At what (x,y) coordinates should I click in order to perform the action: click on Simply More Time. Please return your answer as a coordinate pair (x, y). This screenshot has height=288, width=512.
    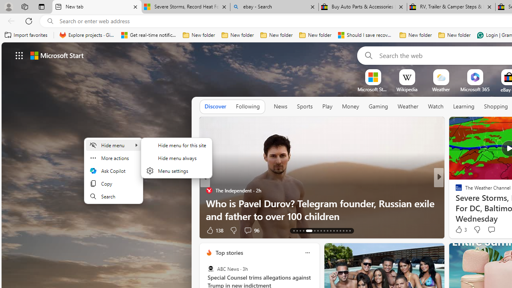
    Looking at the image, I should click on (455, 203).